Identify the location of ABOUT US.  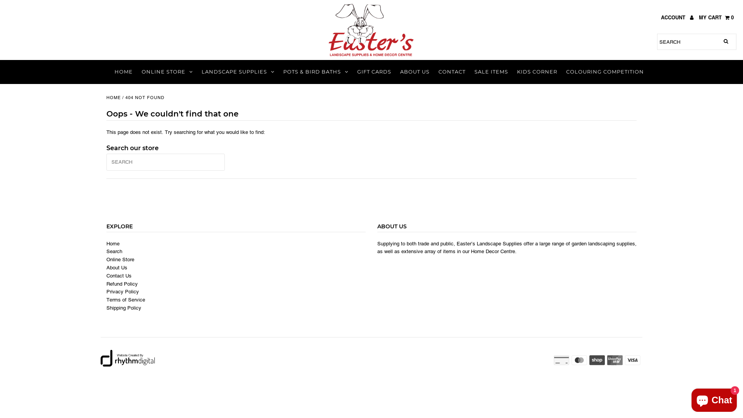
(415, 72).